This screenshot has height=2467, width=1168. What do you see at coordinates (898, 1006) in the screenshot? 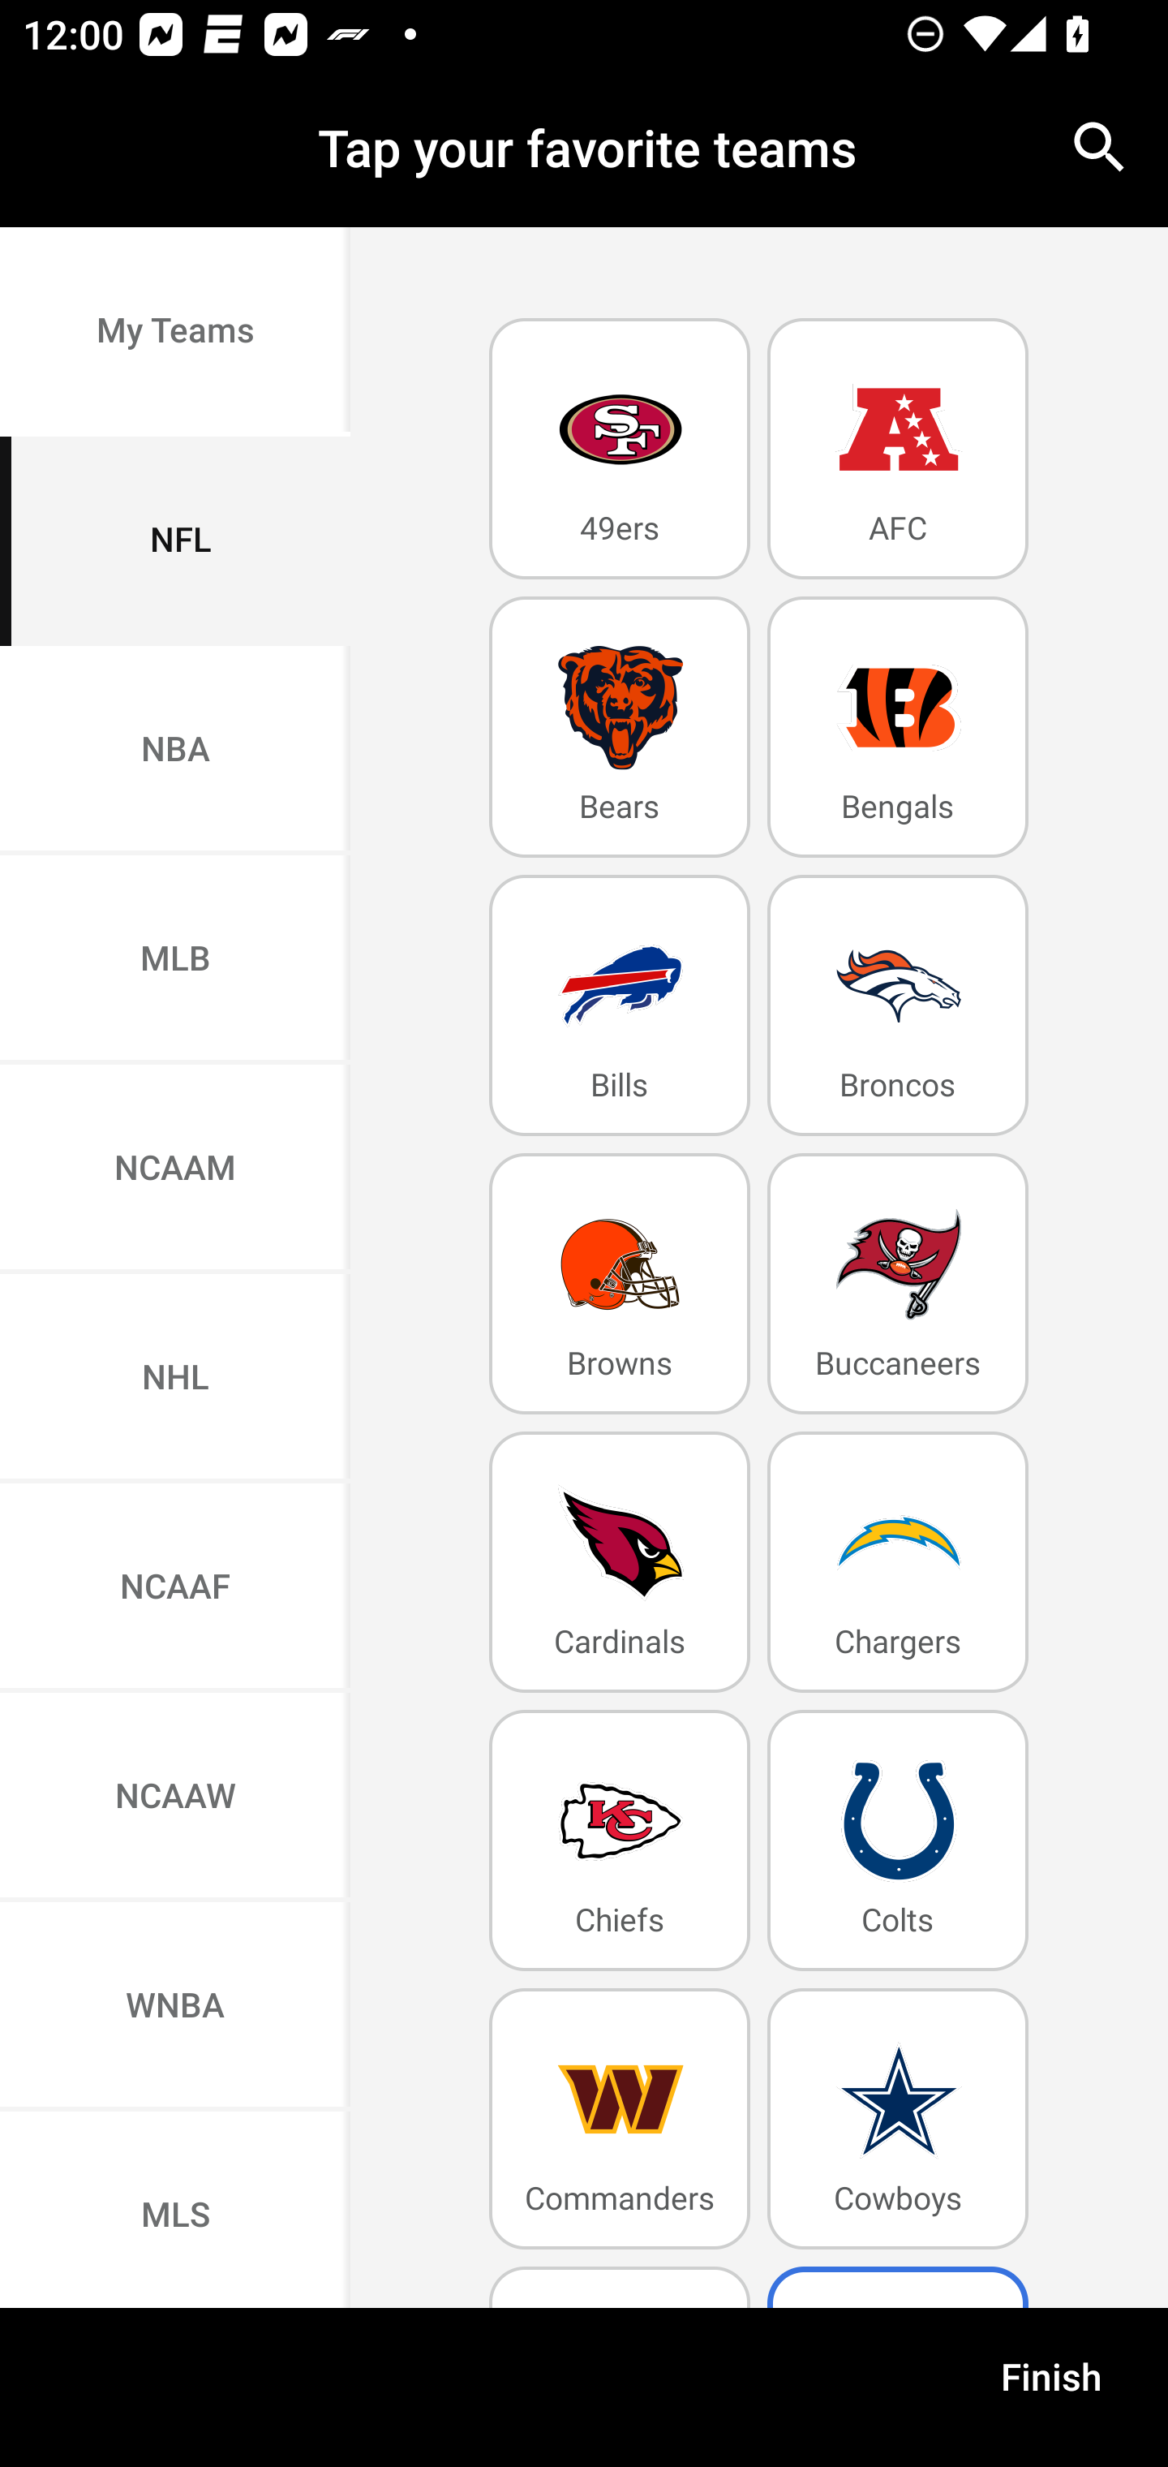
I see `Broncos` at bounding box center [898, 1006].